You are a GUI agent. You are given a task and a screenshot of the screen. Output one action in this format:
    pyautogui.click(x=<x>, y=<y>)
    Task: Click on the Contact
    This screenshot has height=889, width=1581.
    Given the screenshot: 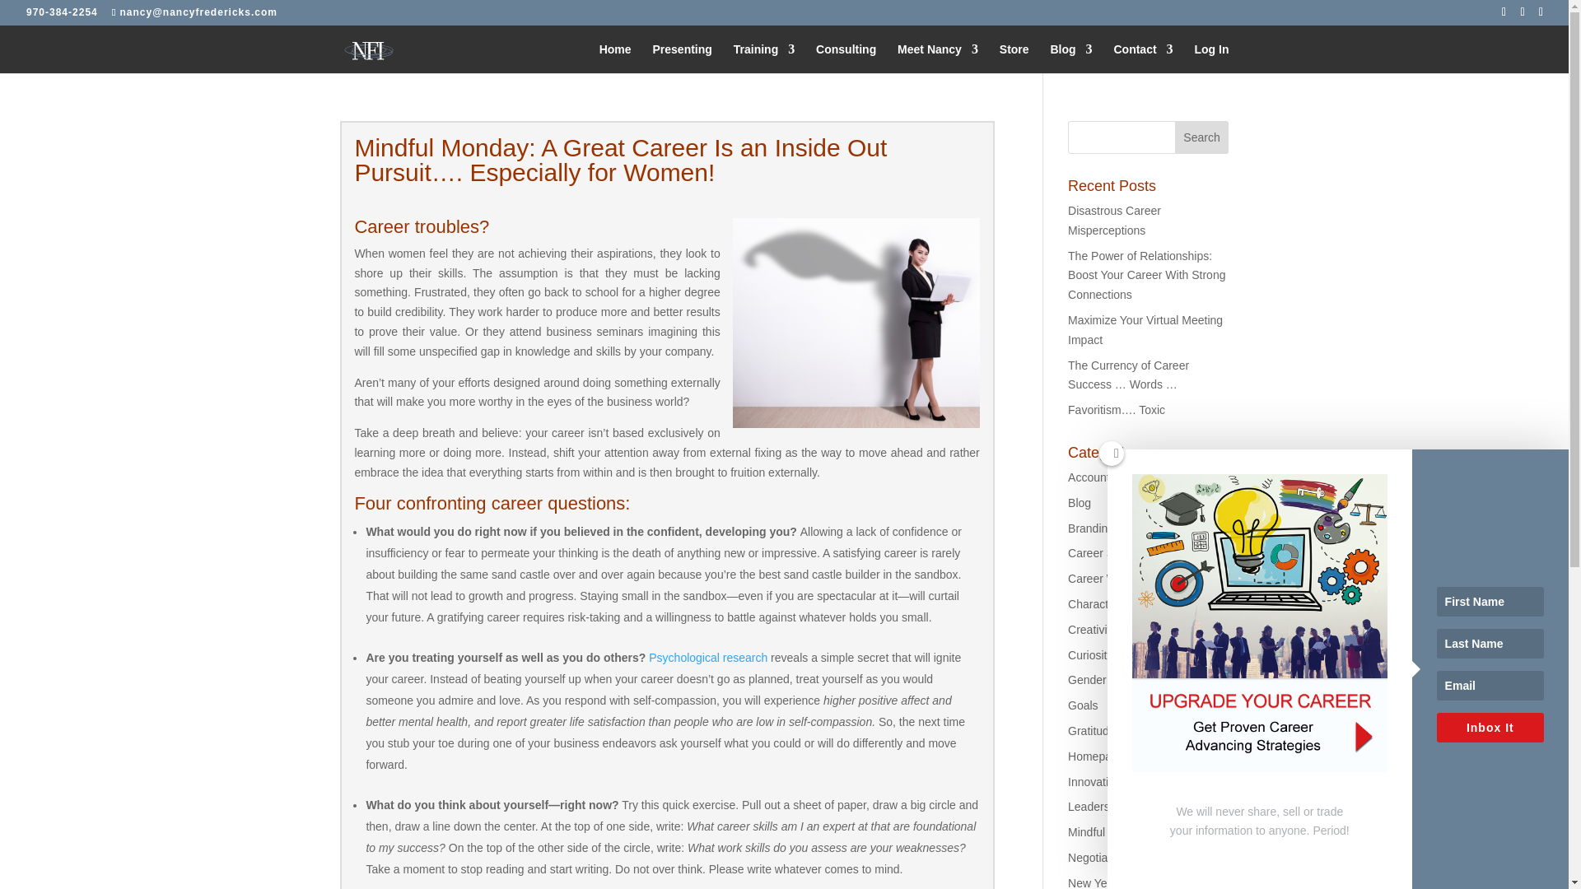 What is the action you would take?
    pyautogui.click(x=1143, y=58)
    